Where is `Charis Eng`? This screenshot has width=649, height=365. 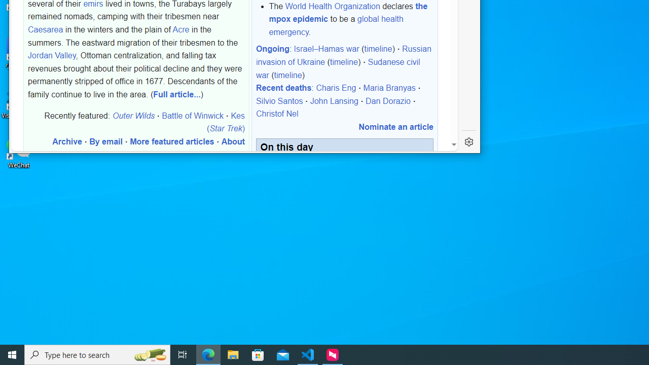
Charis Eng is located at coordinates (336, 88).